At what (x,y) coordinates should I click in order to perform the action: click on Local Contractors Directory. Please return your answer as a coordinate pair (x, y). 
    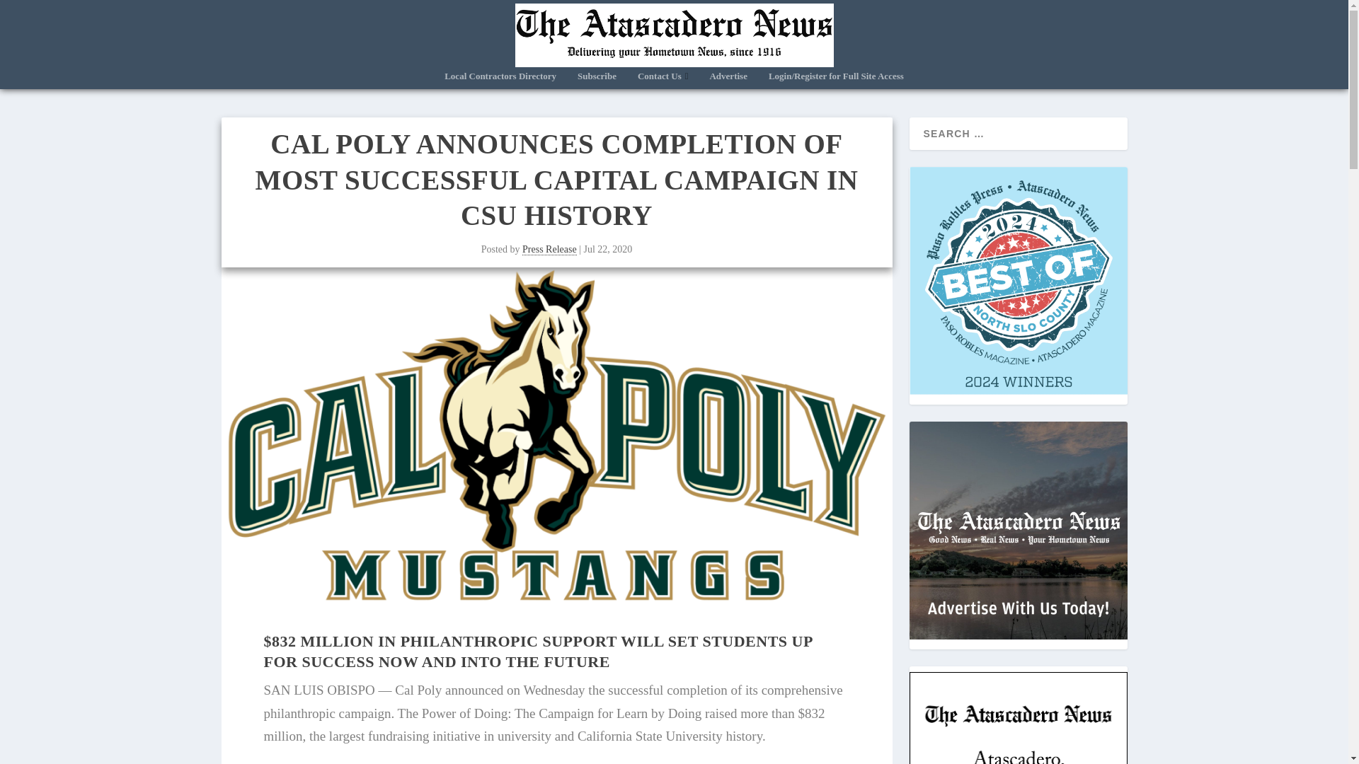
    Looking at the image, I should click on (500, 80).